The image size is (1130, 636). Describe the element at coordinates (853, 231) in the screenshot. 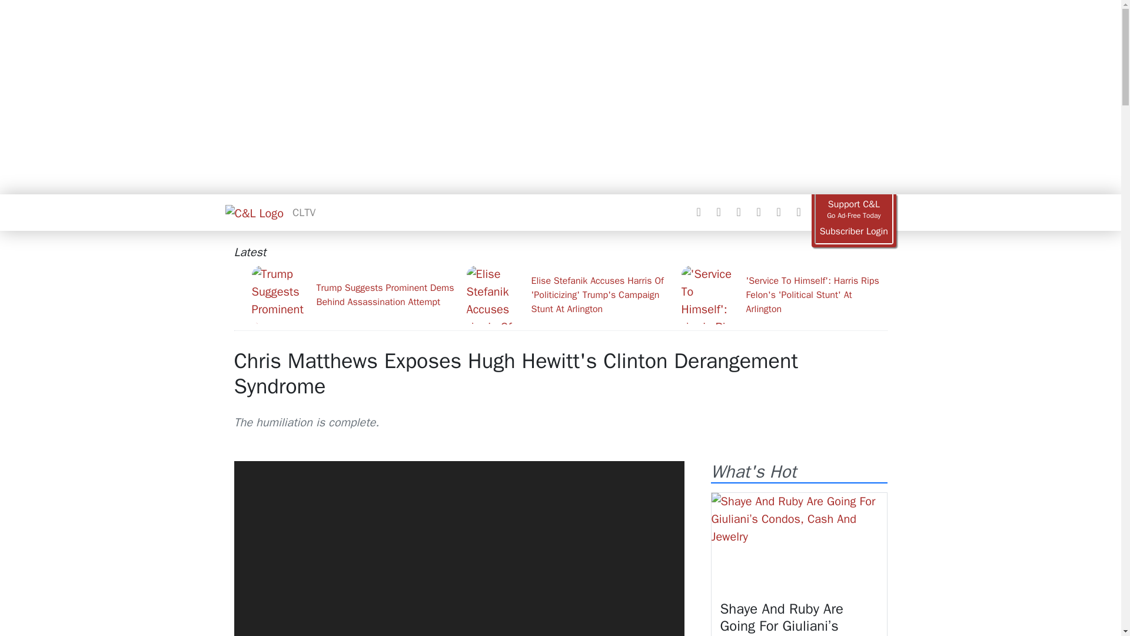

I see `Login to your ad free account` at that location.